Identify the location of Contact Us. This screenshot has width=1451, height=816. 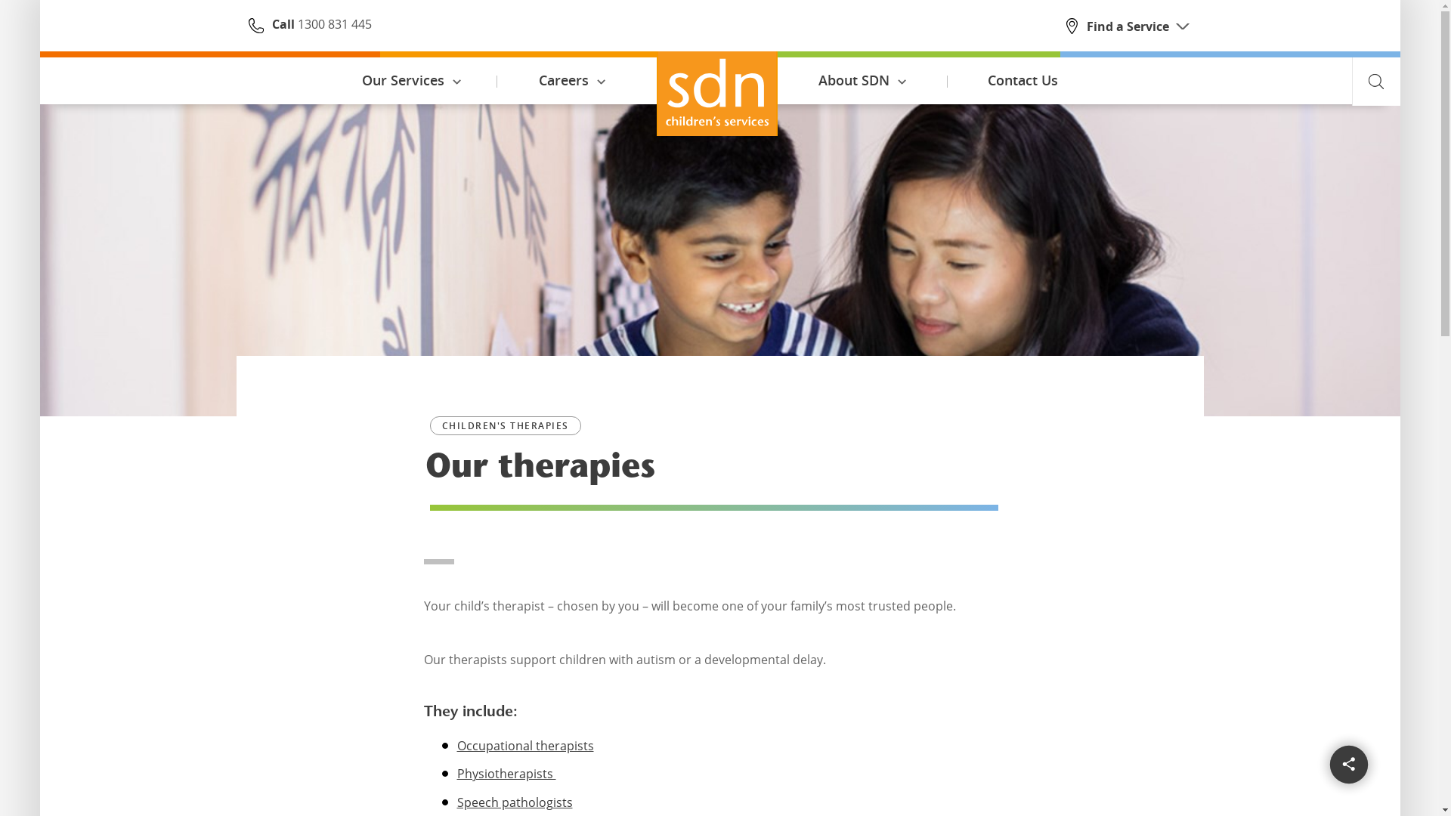
(1023, 82).